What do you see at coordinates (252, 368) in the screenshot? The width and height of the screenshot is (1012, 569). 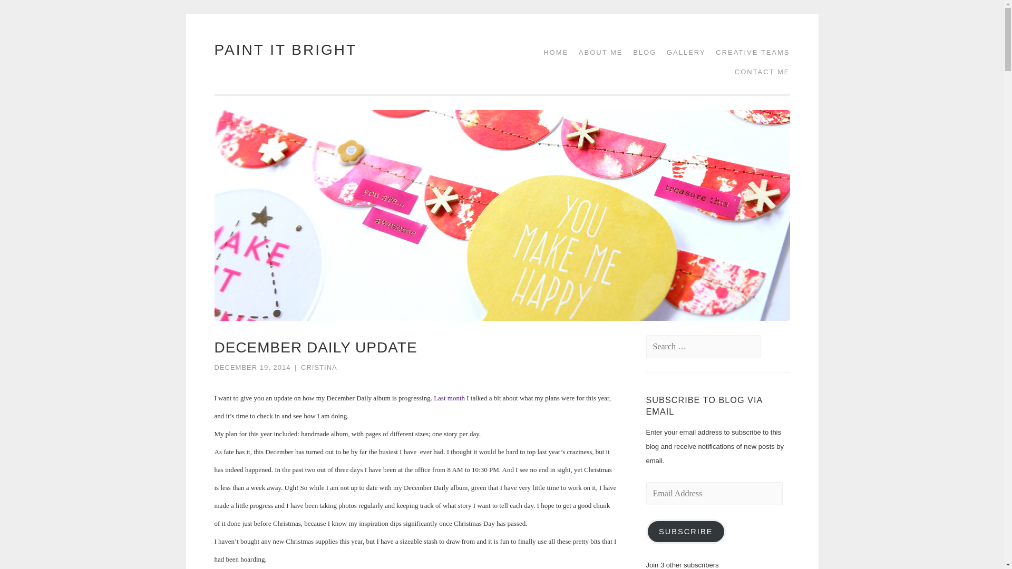 I see `DECEMBER 19, 2014` at bounding box center [252, 368].